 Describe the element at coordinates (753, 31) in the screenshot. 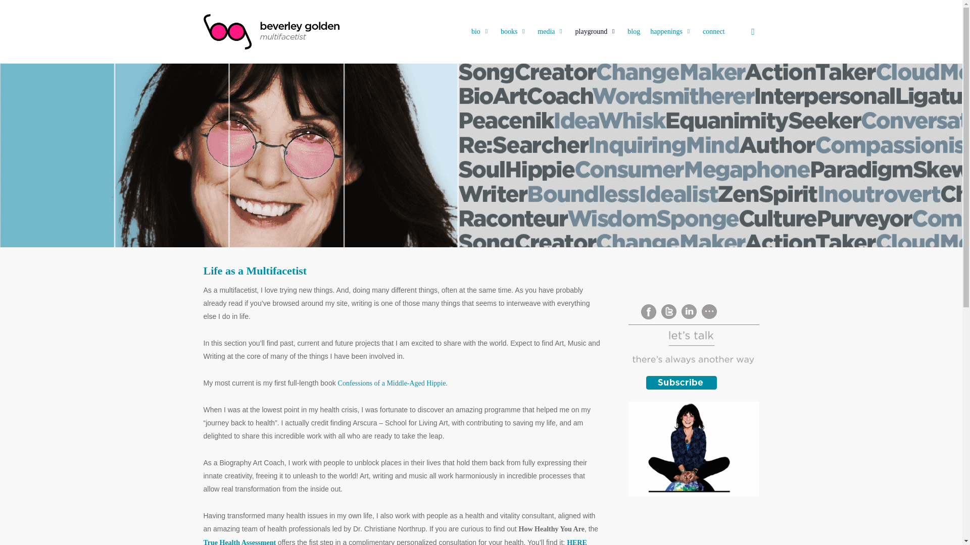

I see `search` at that location.